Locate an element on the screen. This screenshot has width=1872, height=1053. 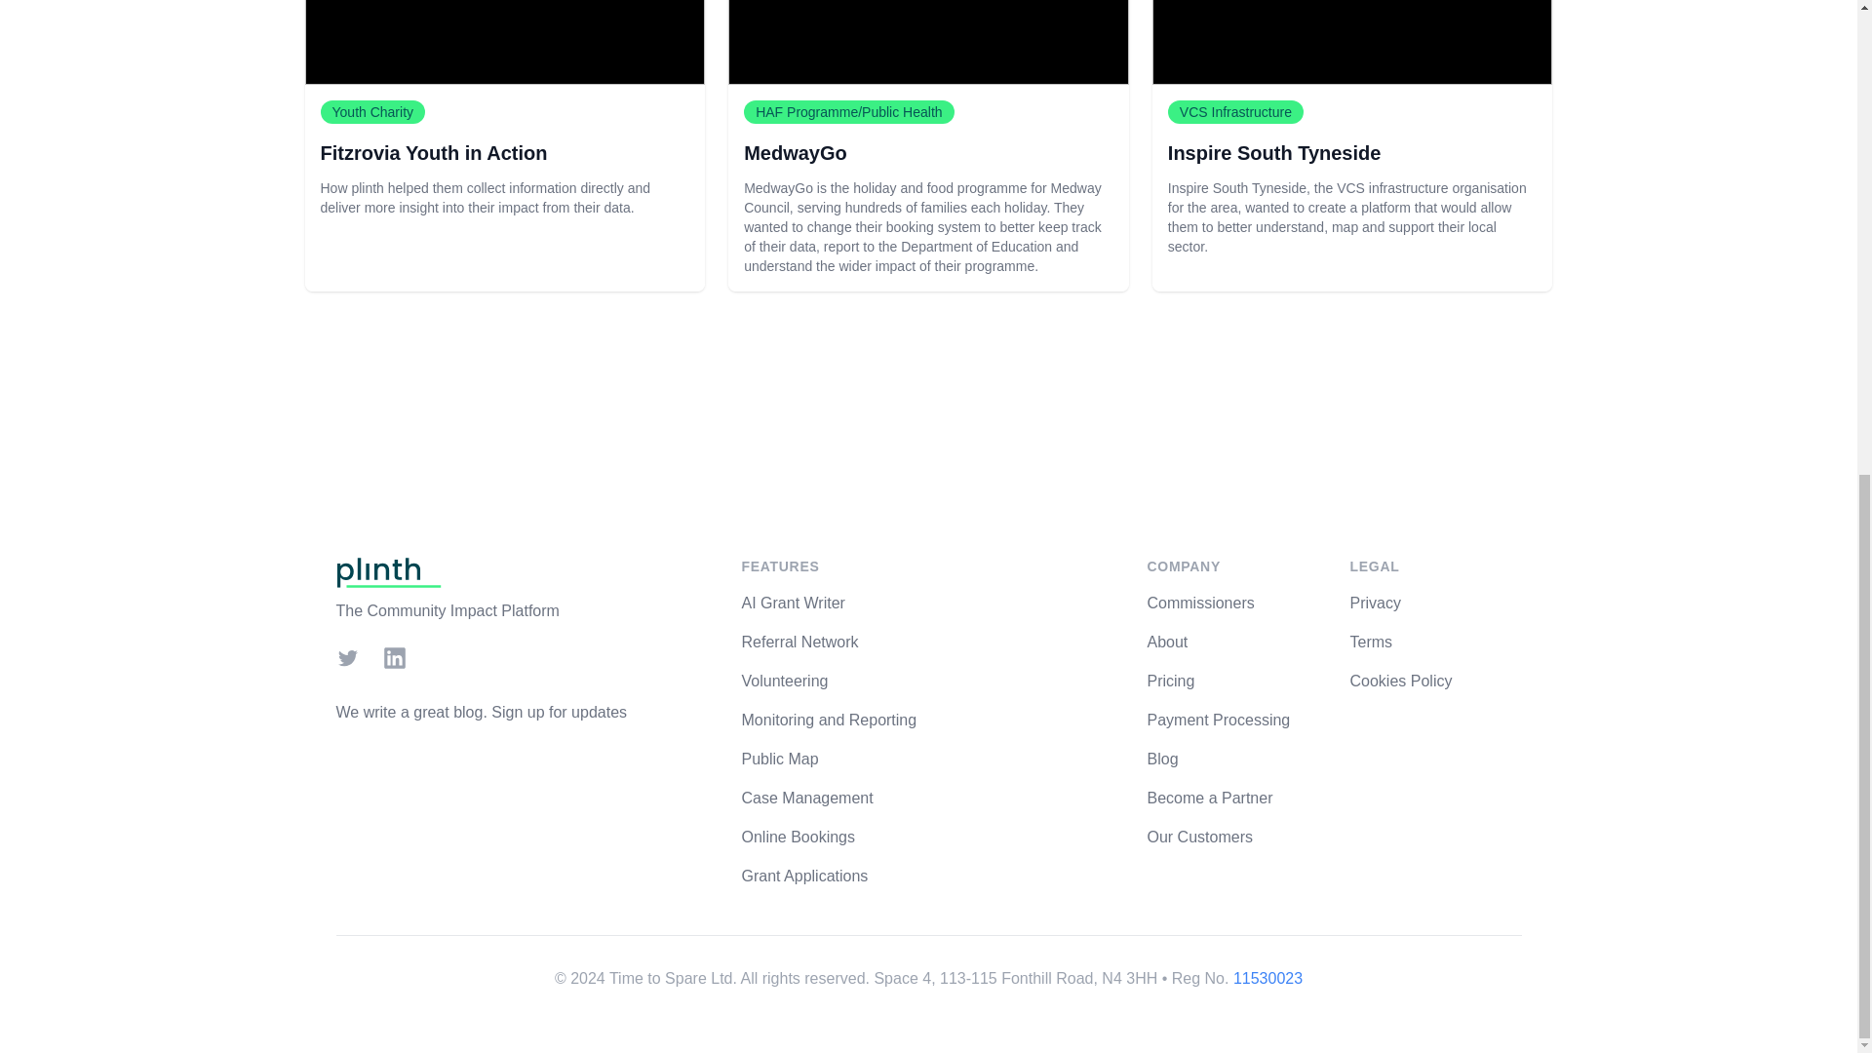
Grant Applications is located at coordinates (804, 876).